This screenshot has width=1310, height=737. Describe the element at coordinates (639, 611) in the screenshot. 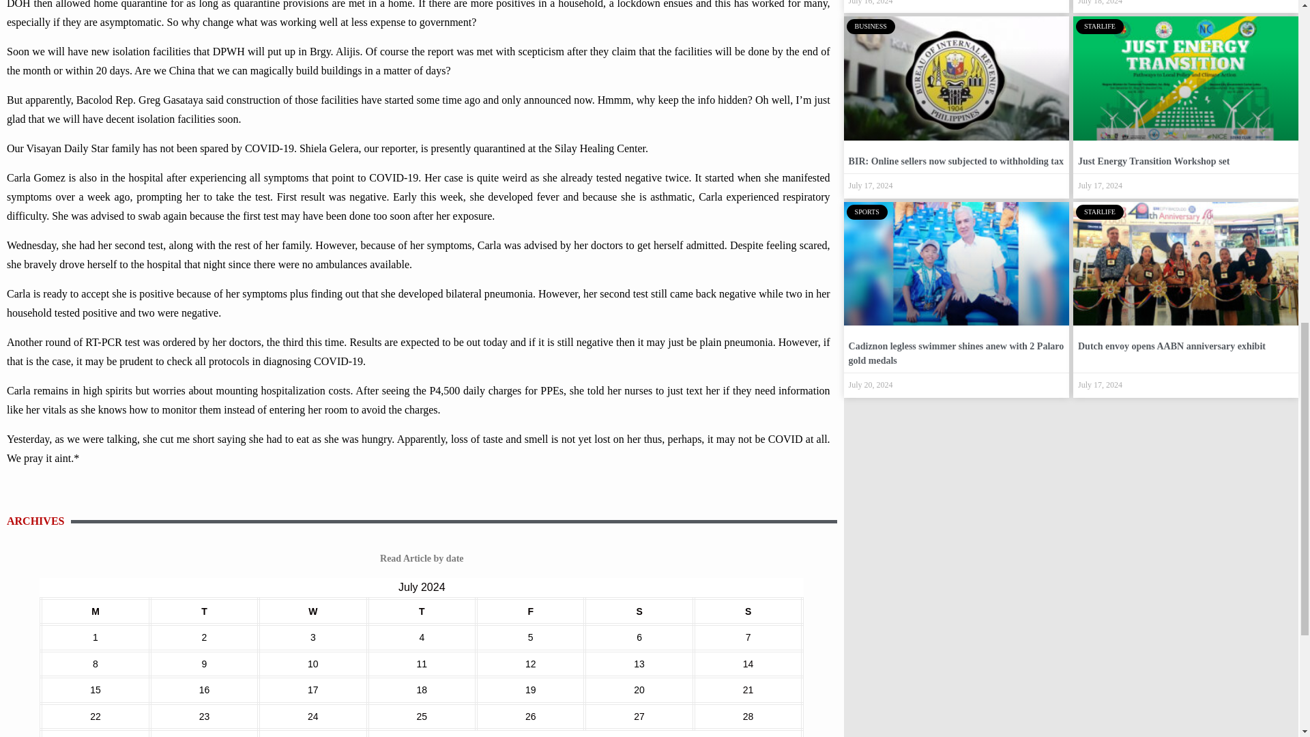

I see `Saturday` at that location.